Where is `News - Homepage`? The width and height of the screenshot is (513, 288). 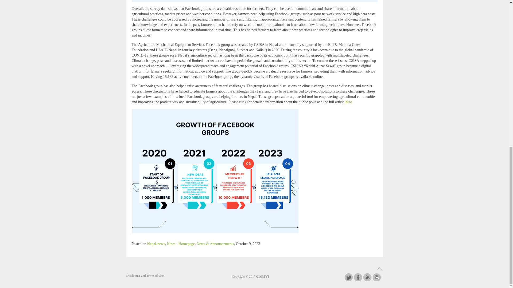
News - Homepage is located at coordinates (181, 244).